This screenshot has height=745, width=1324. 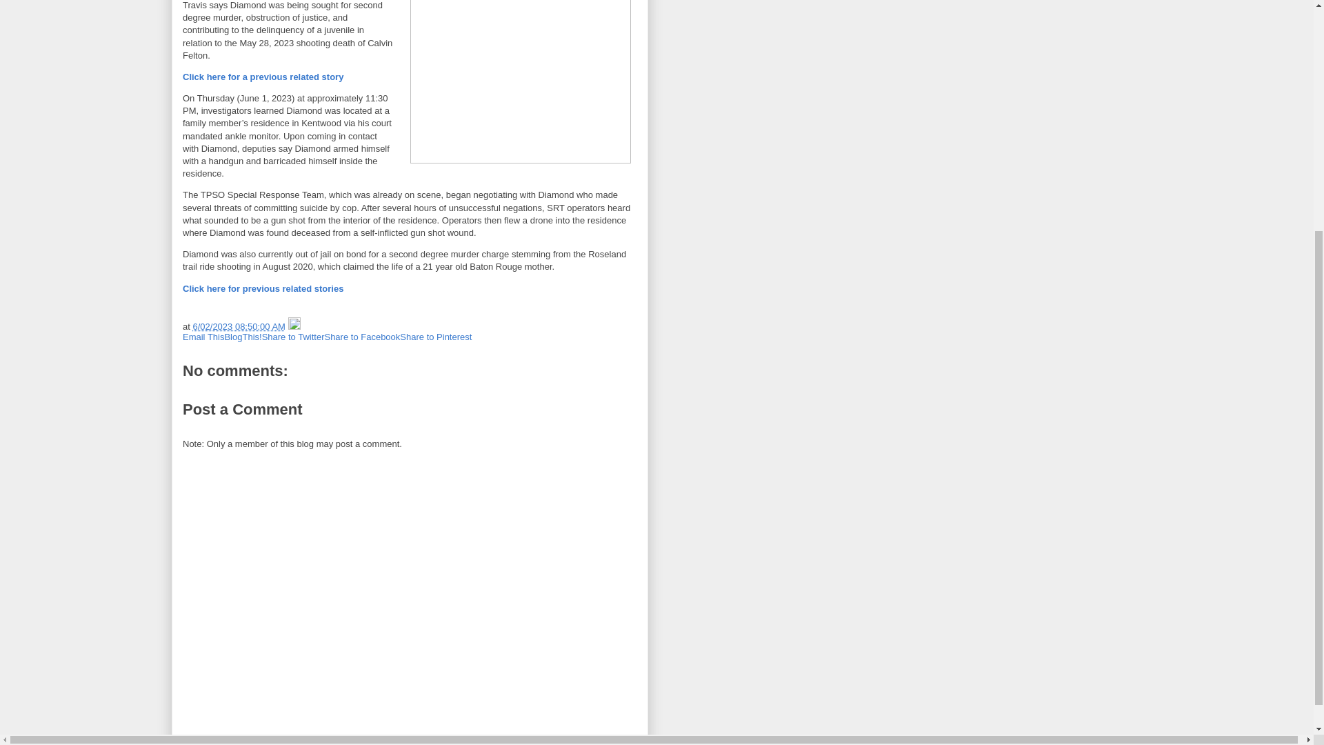 I want to click on Click here for previous related stories, so click(x=262, y=288).